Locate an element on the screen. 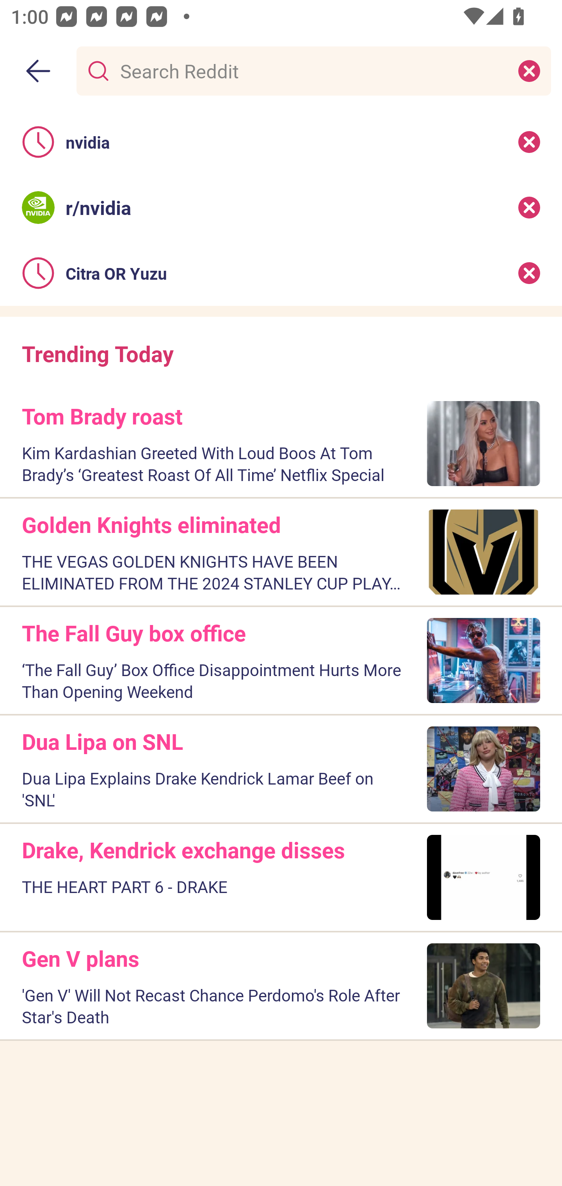 The height and width of the screenshot is (1186, 562). Remove is located at coordinates (529, 208).